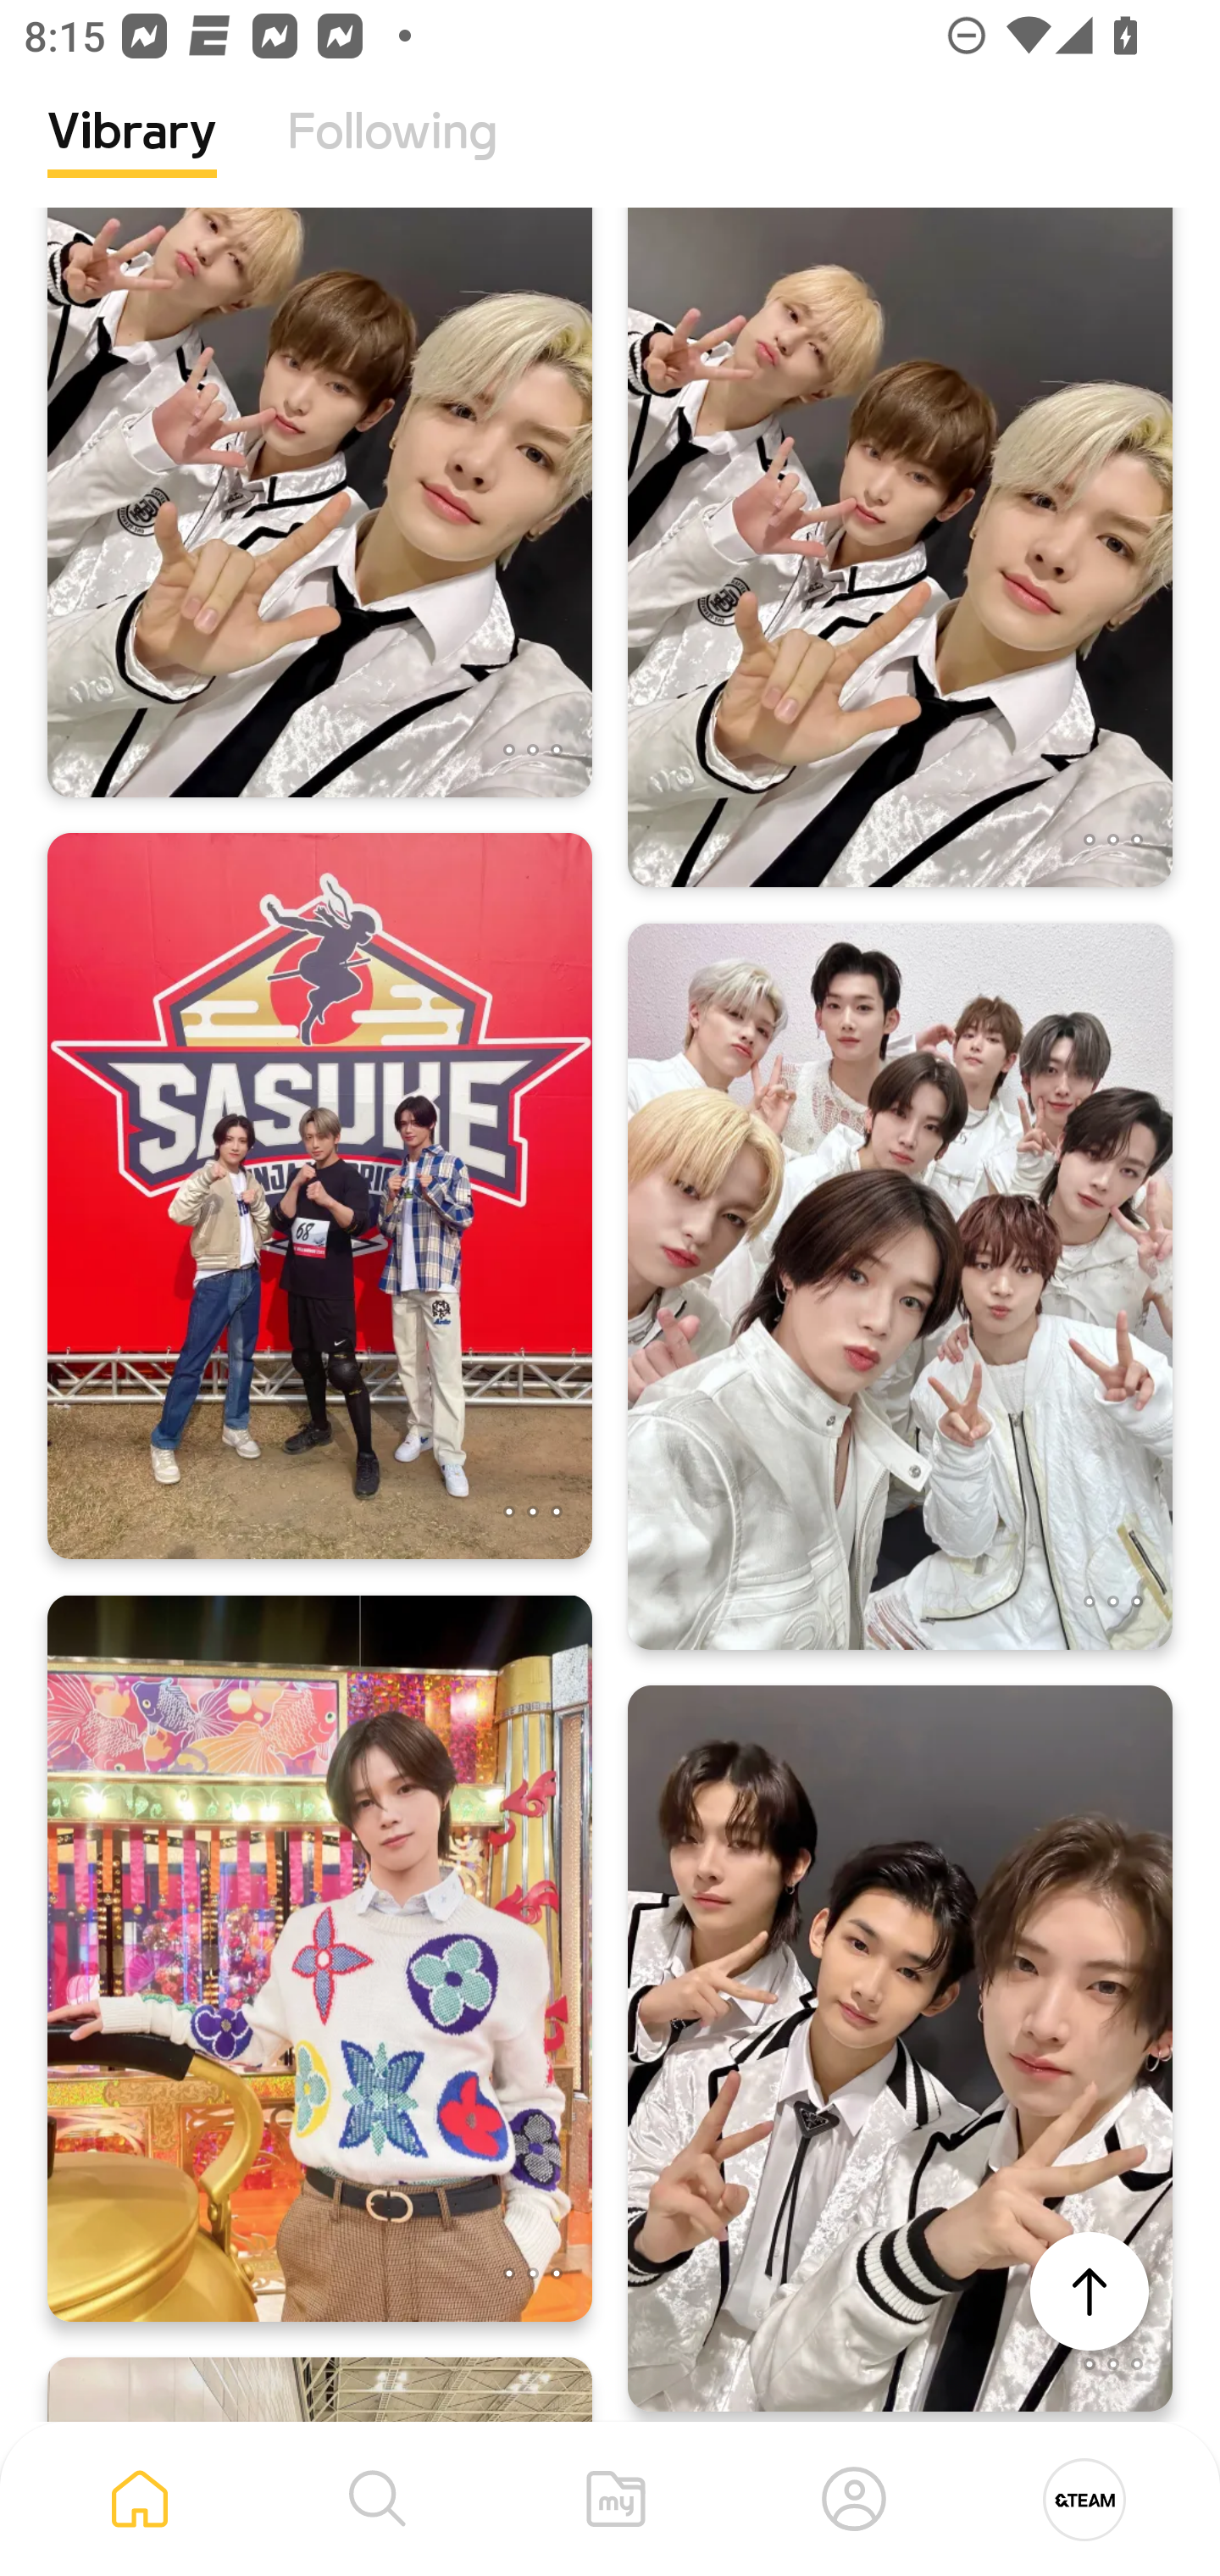  Describe the element at coordinates (392, 157) in the screenshot. I see `Following` at that location.